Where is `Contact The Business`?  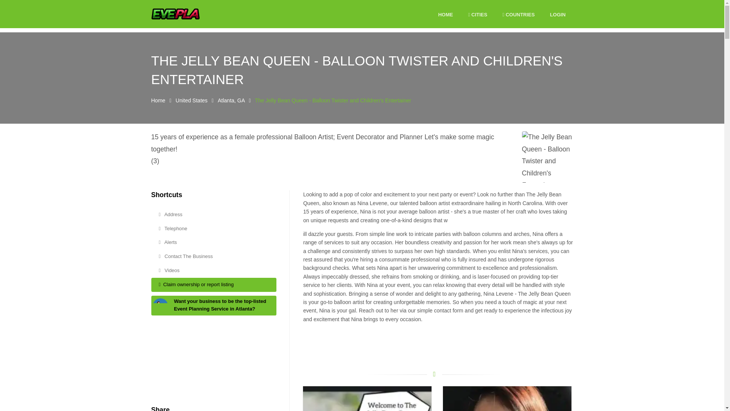
Contact The Business is located at coordinates (214, 256).